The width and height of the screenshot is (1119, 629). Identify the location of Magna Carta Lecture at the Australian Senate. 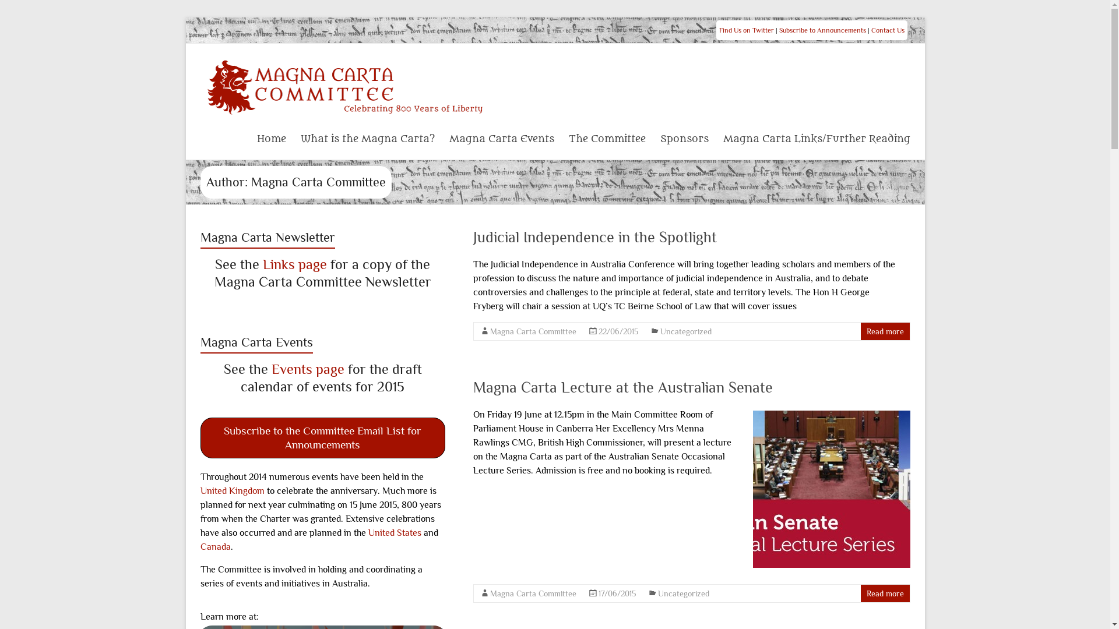
(832, 488).